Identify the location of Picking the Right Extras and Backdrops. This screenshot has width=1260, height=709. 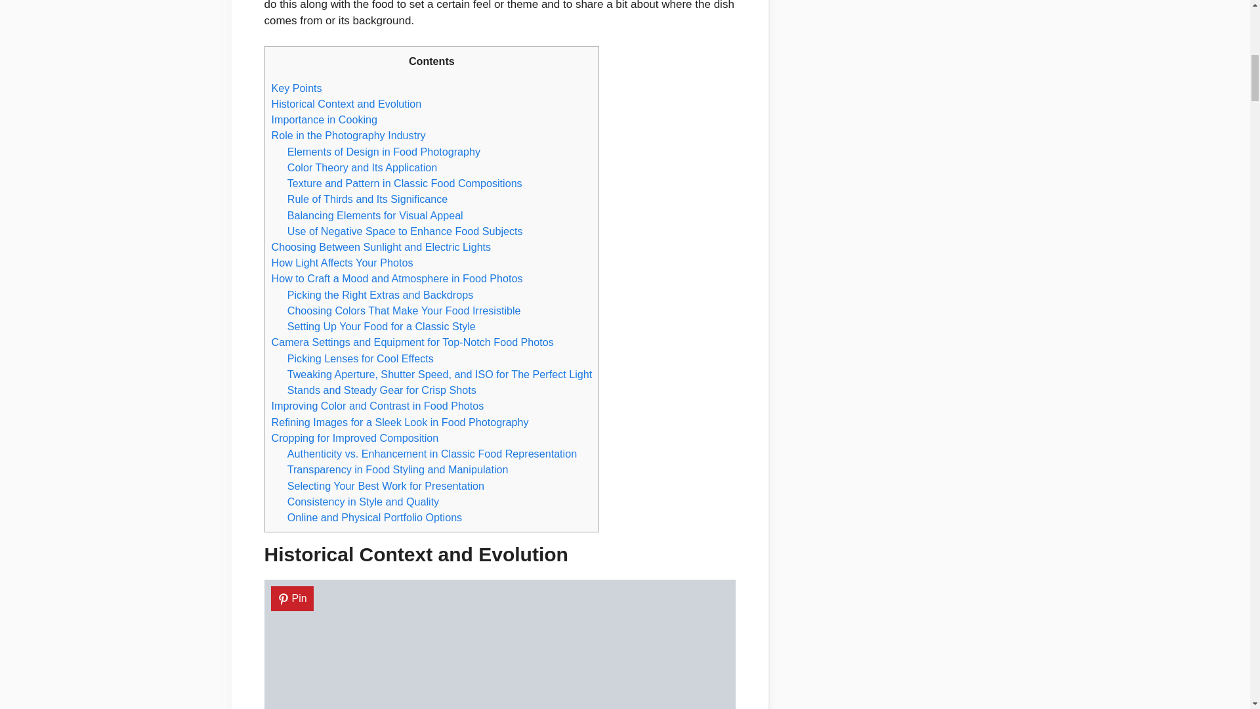
(380, 294).